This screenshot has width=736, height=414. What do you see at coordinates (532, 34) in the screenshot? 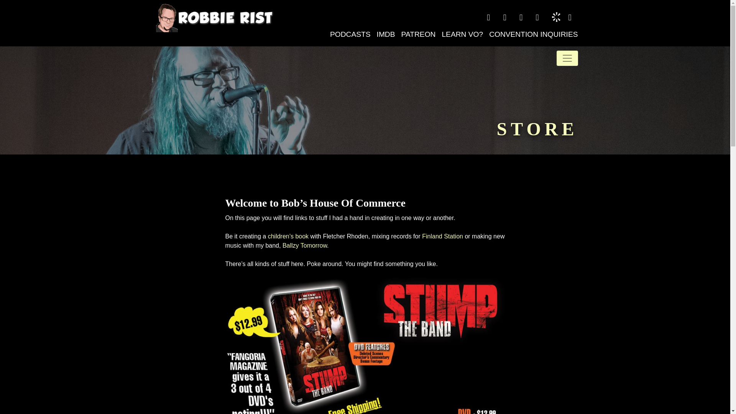
I see `CONVENTION INQUIRIES` at bounding box center [532, 34].